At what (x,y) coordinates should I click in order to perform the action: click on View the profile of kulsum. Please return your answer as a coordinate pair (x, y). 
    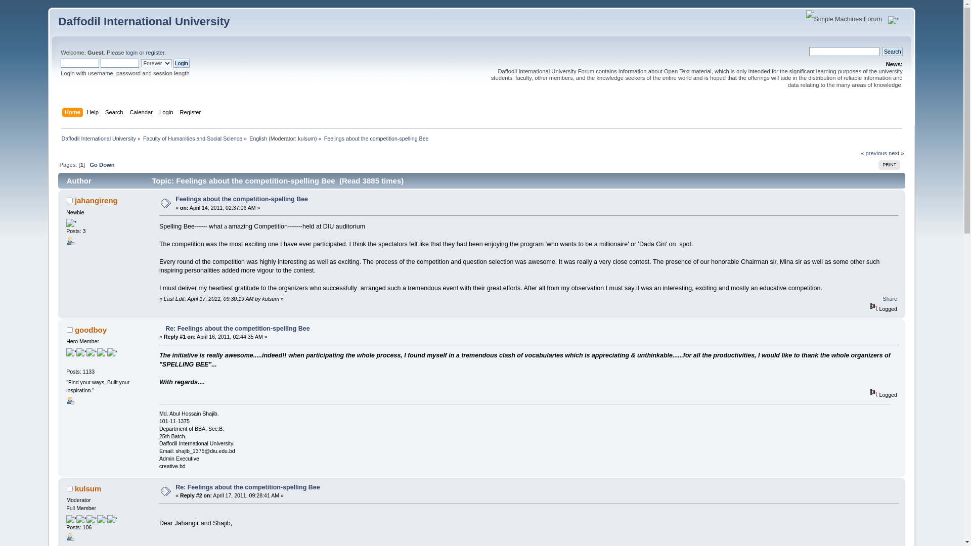
    Looking at the image, I should click on (87, 488).